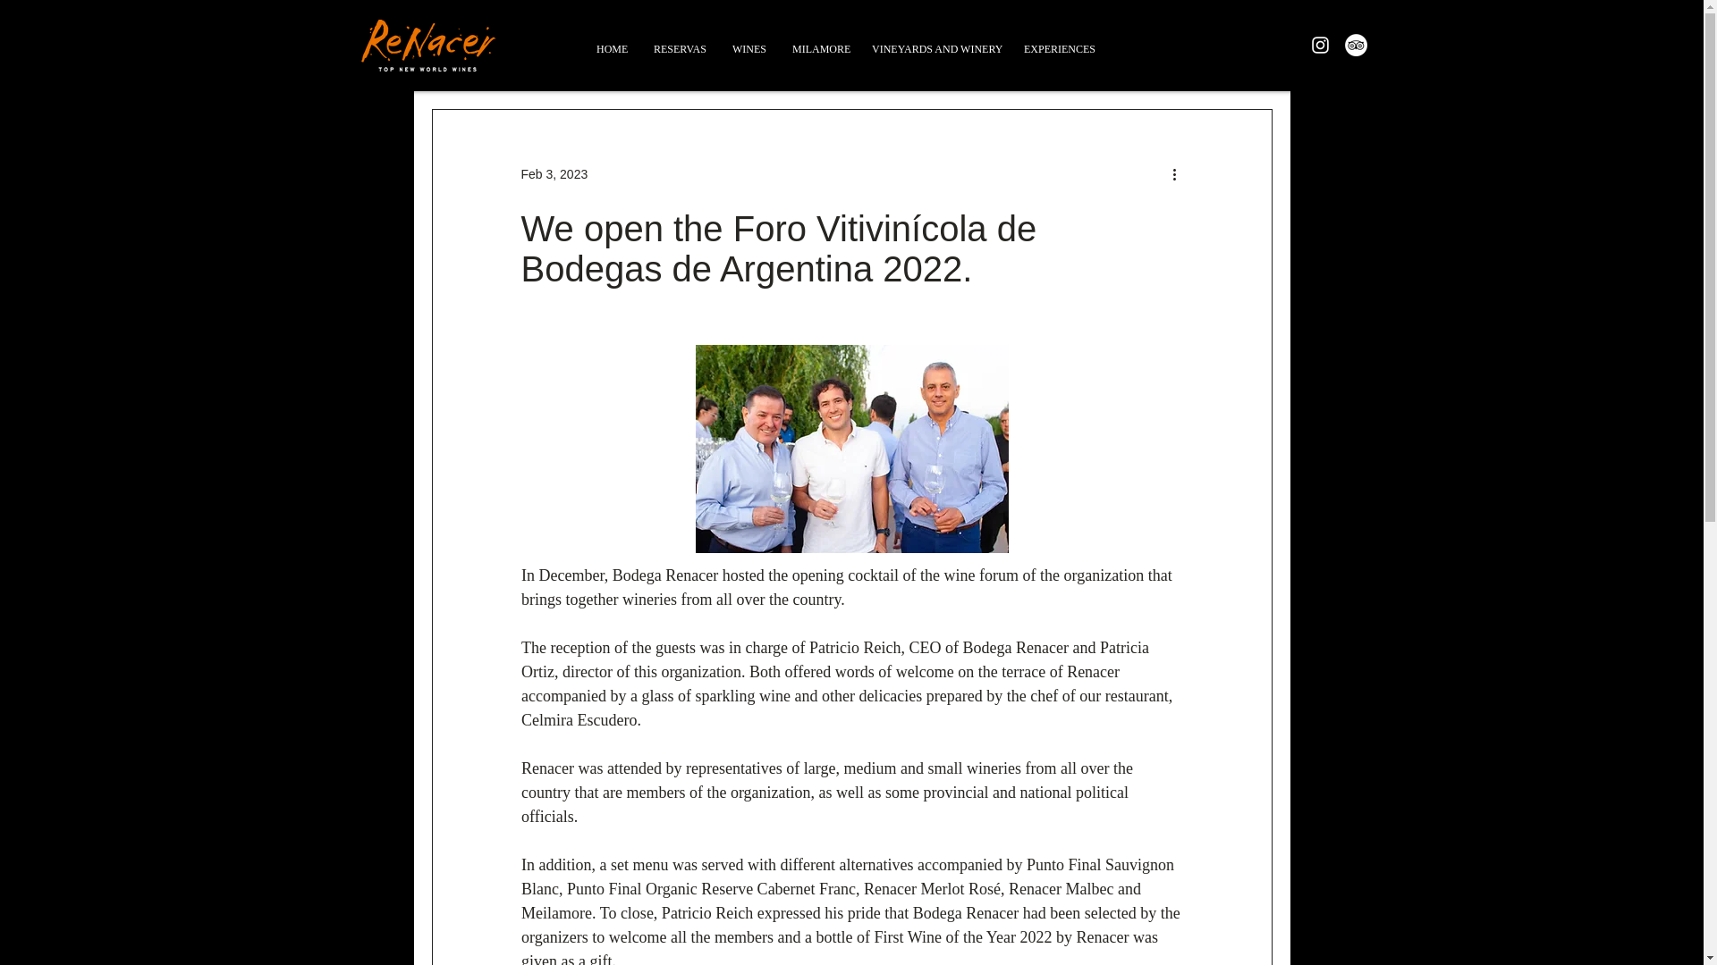 This screenshot has width=1717, height=965. Describe the element at coordinates (553, 172) in the screenshot. I see `Feb 3, 2023` at that location.